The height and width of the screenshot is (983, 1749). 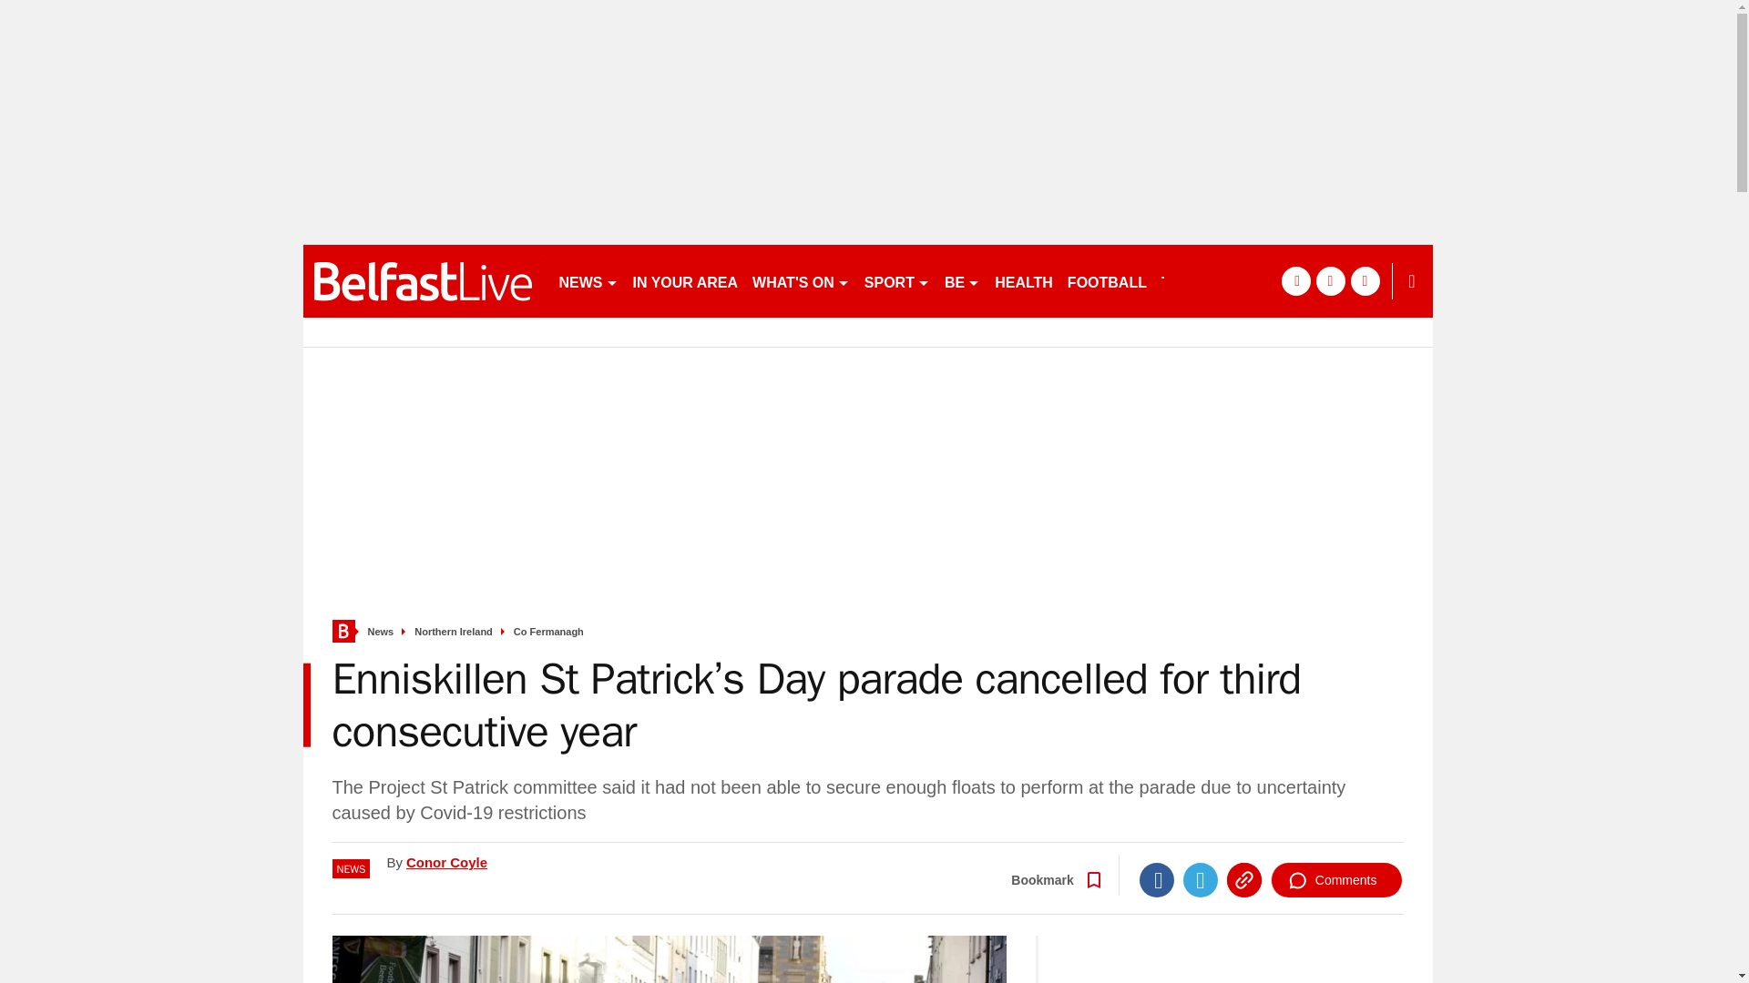 I want to click on Facebook, so click(x=1157, y=880).